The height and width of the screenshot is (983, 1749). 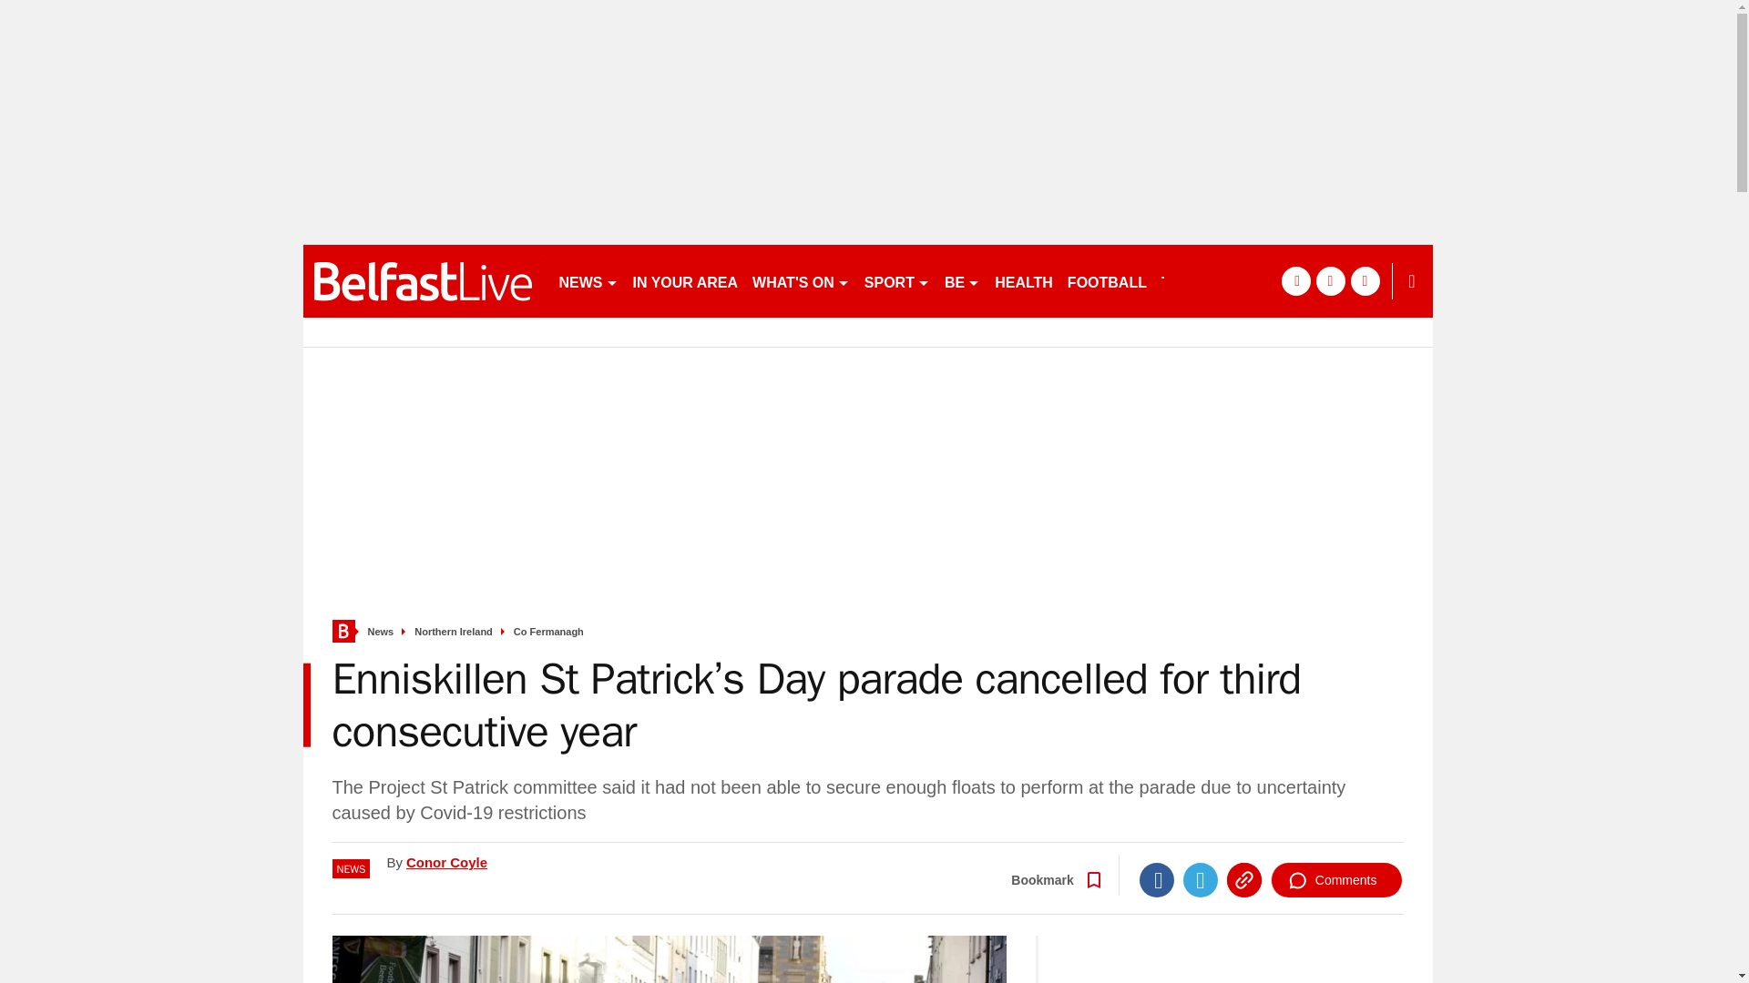 I want to click on Facebook, so click(x=1157, y=880).